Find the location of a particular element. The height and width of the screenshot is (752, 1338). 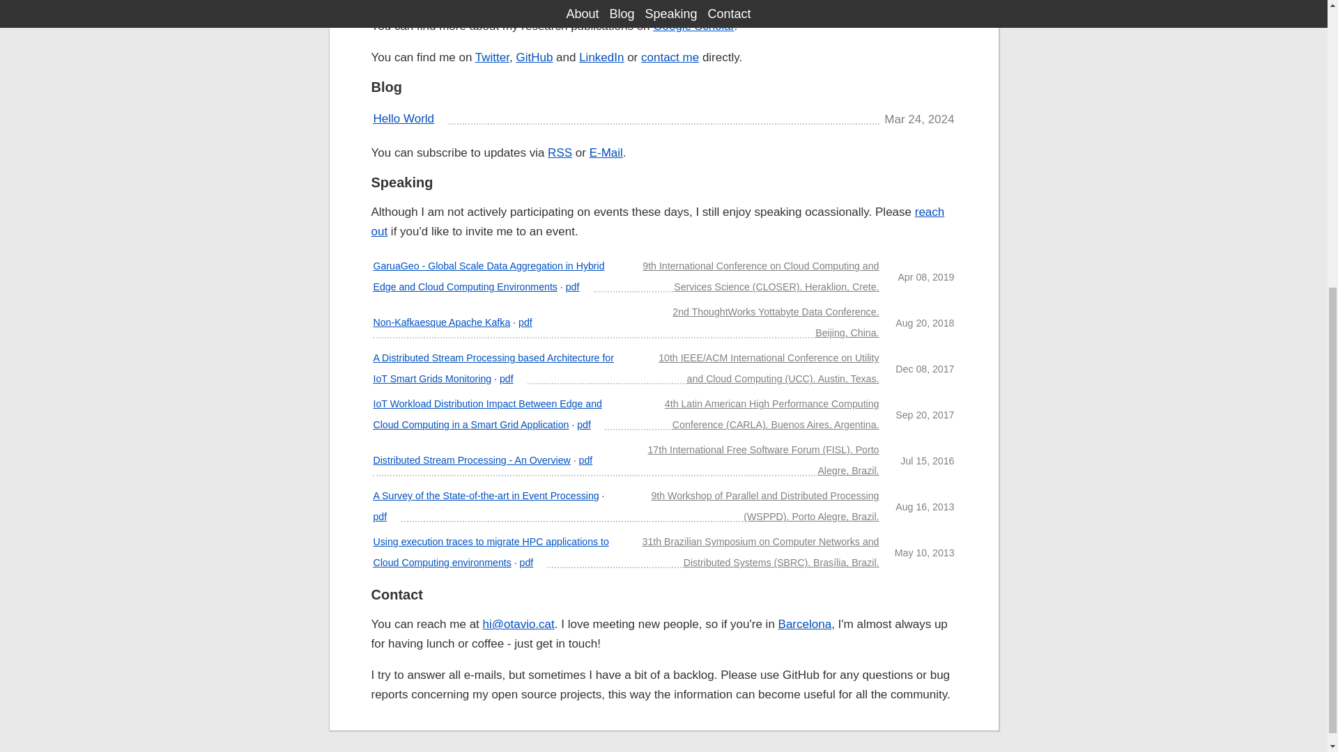

2nd ThoughtWorks Yottabyte Data Conference. Beijing, China. is located at coordinates (776, 322).